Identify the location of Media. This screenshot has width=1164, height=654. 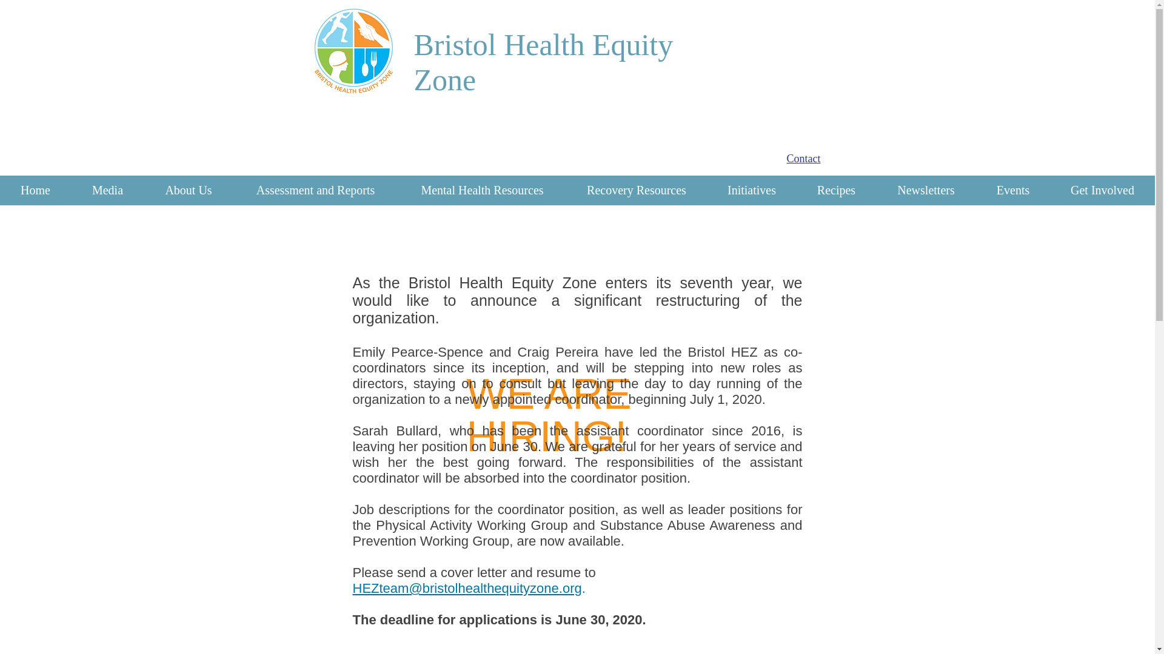
(108, 190).